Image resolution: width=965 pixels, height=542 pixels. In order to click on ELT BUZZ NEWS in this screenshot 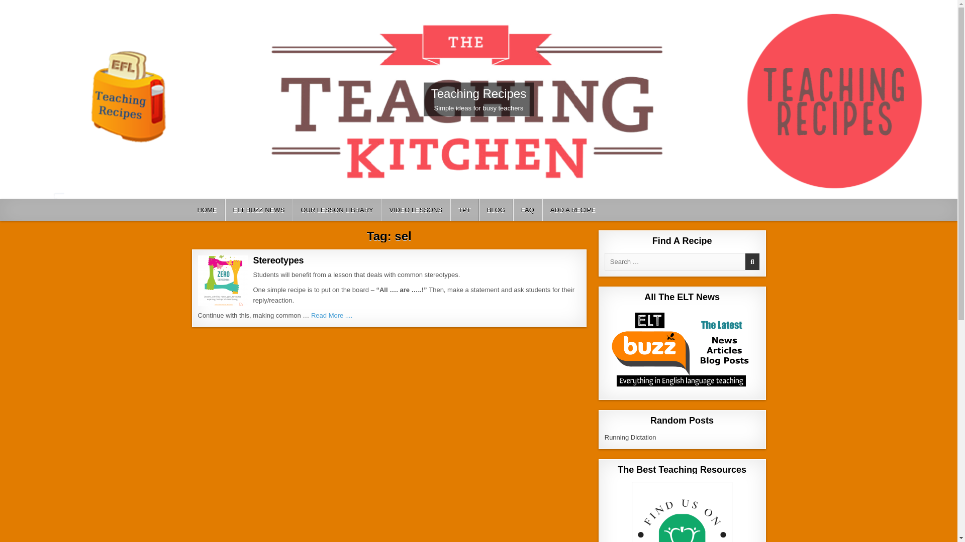, I will do `click(259, 210)`.